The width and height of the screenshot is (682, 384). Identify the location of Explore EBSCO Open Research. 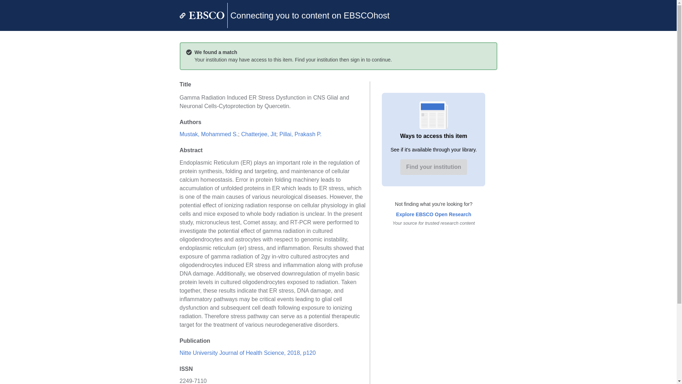
(433, 214).